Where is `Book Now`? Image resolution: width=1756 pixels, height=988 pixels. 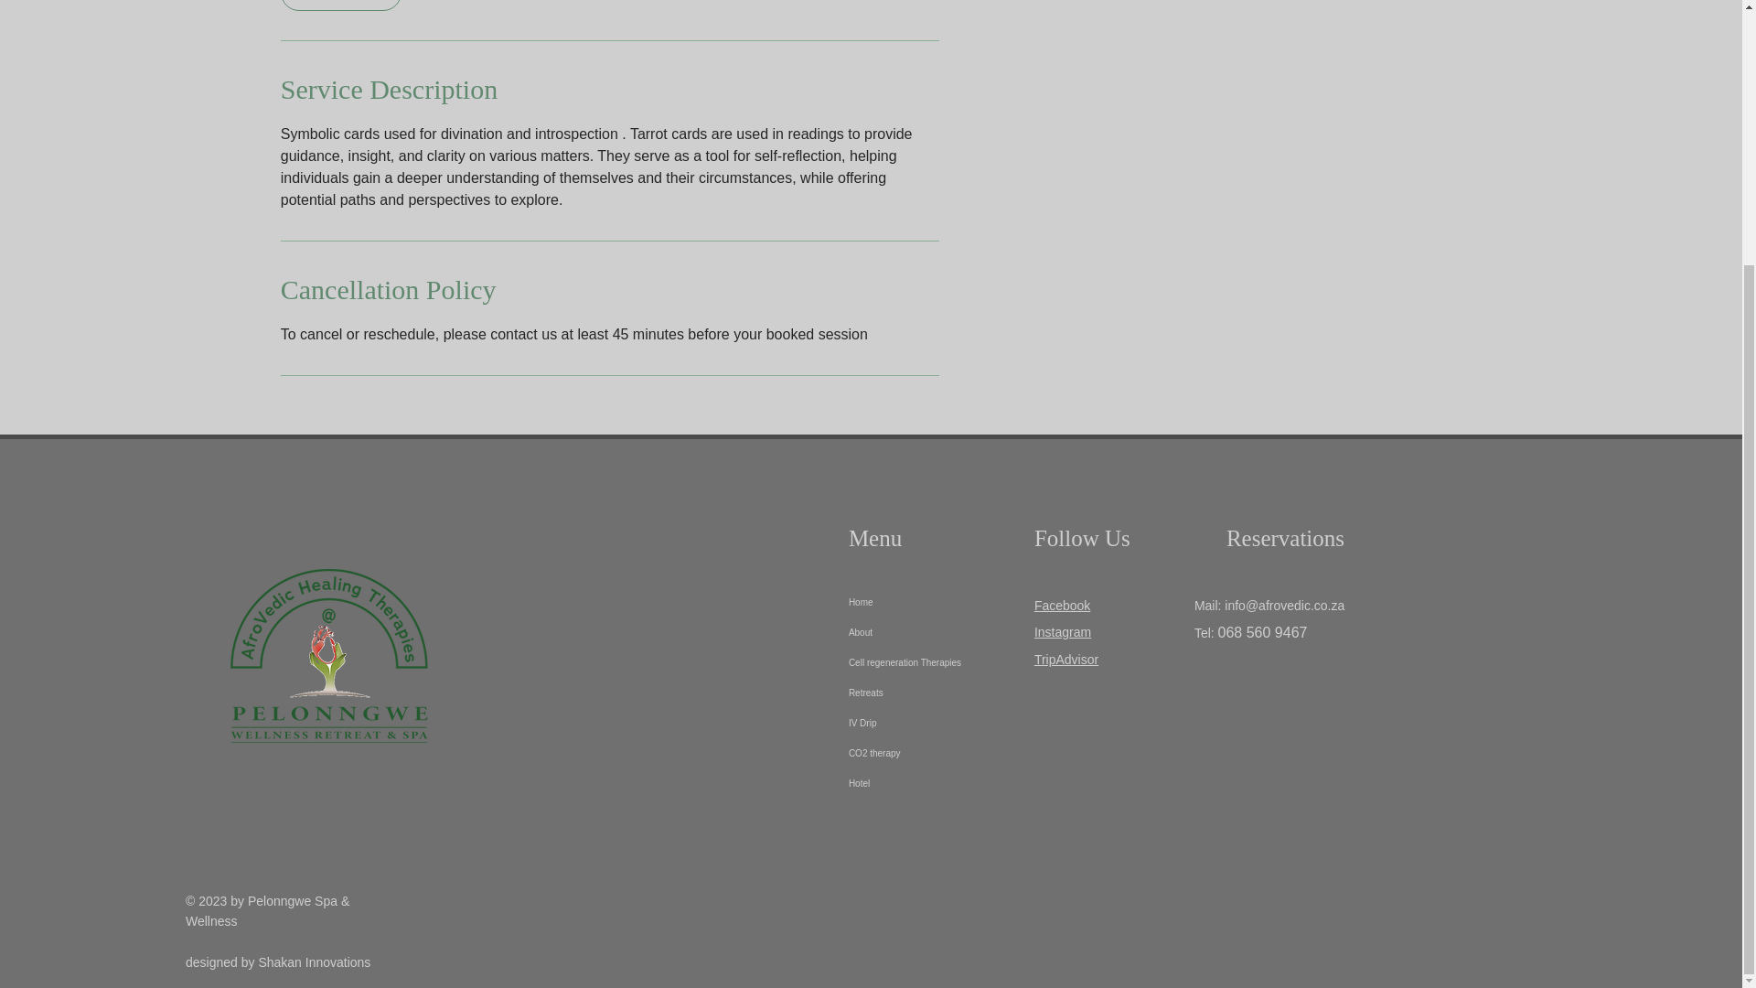 Book Now is located at coordinates (341, 5).